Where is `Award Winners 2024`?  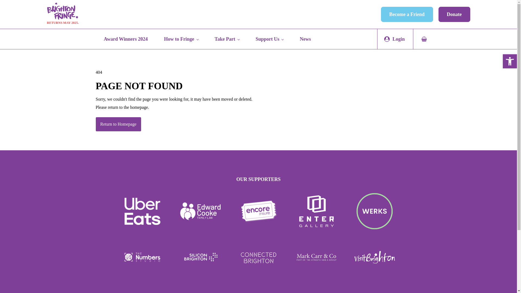
Award Winners 2024 is located at coordinates (125, 39).